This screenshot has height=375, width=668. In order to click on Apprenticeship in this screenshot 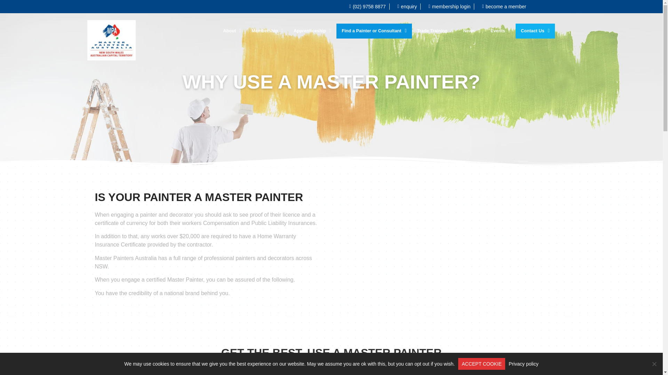, I will do `click(312, 31)`.